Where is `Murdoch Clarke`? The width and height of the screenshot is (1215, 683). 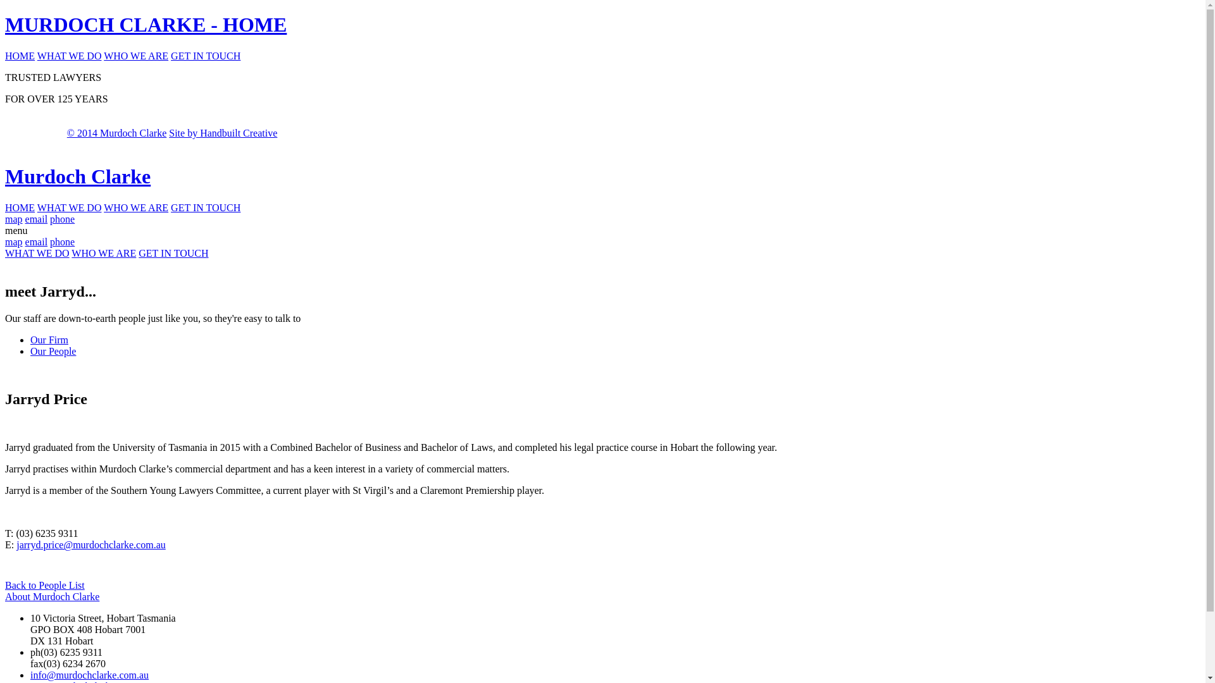 Murdoch Clarke is located at coordinates (602, 177).